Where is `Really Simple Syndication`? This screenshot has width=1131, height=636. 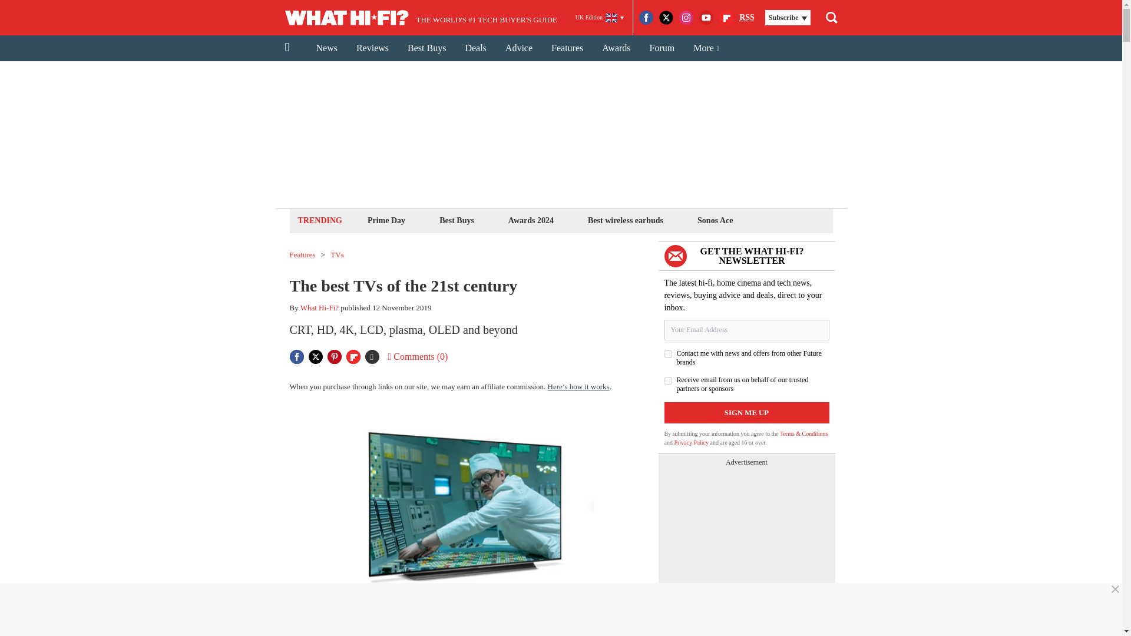
Really Simple Syndication is located at coordinates (747, 16).